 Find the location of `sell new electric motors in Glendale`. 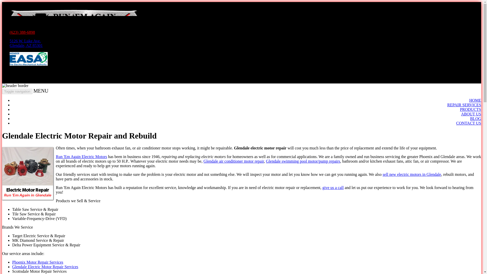

sell new electric motors in Glendale is located at coordinates (45, 267).